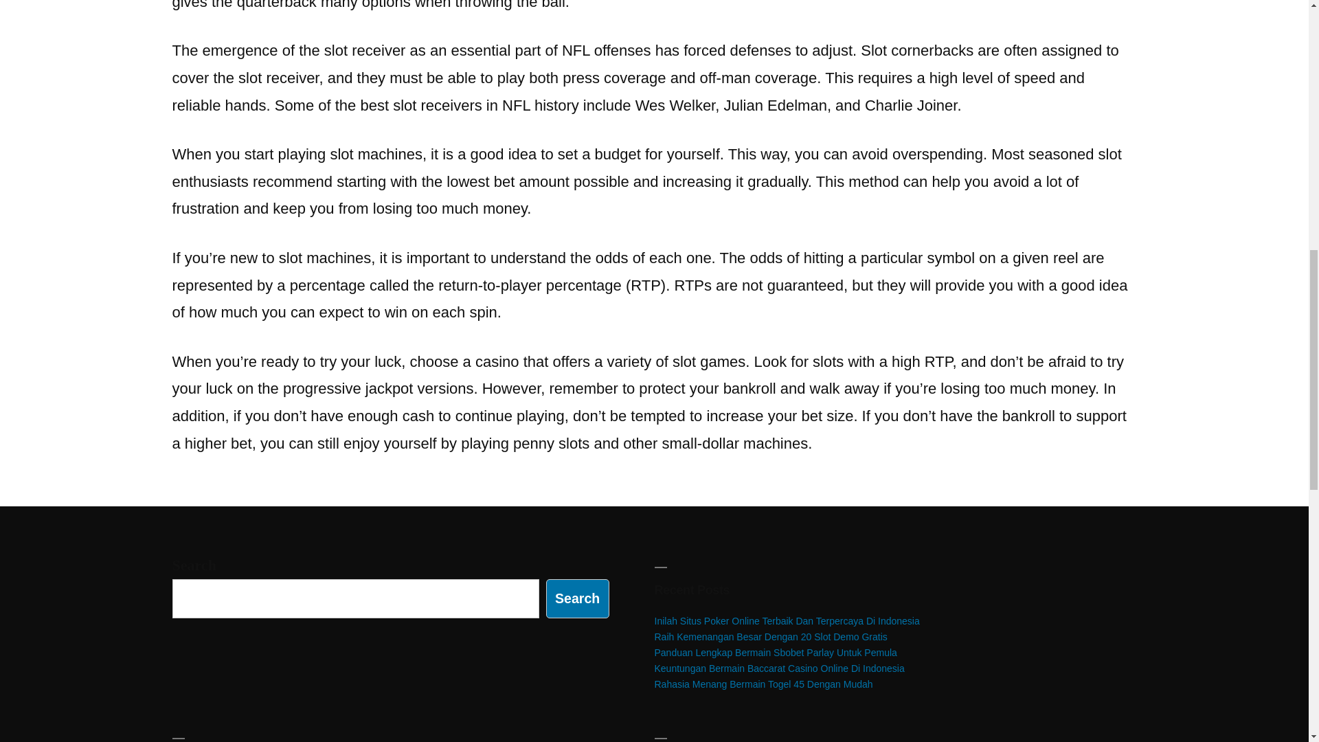  I want to click on Raih Kemenangan Besar Dengan 20 Slot Demo Gratis, so click(770, 637).